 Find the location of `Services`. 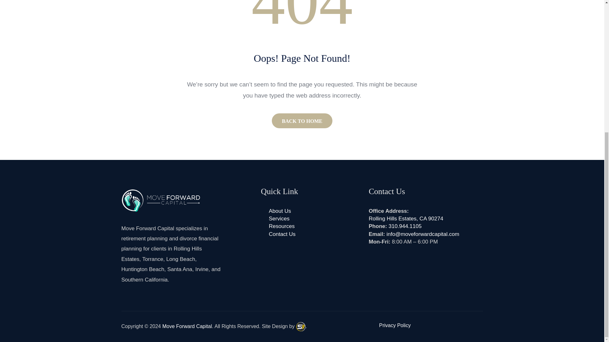

Services is located at coordinates (279, 218).